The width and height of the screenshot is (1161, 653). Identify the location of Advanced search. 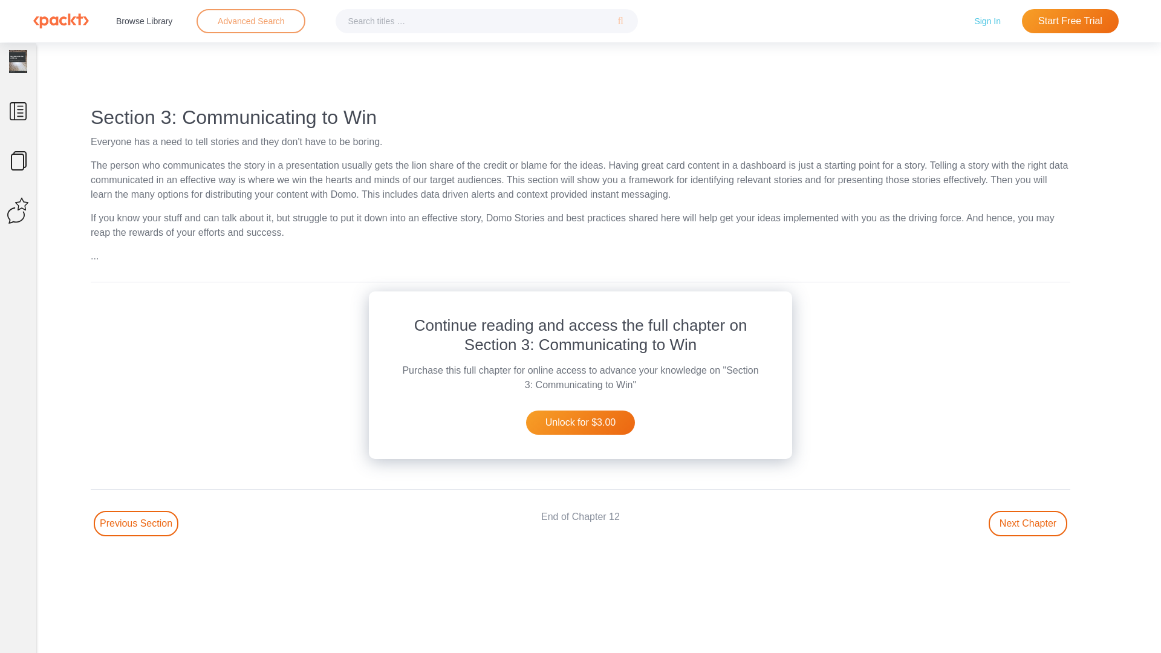
(250, 21).